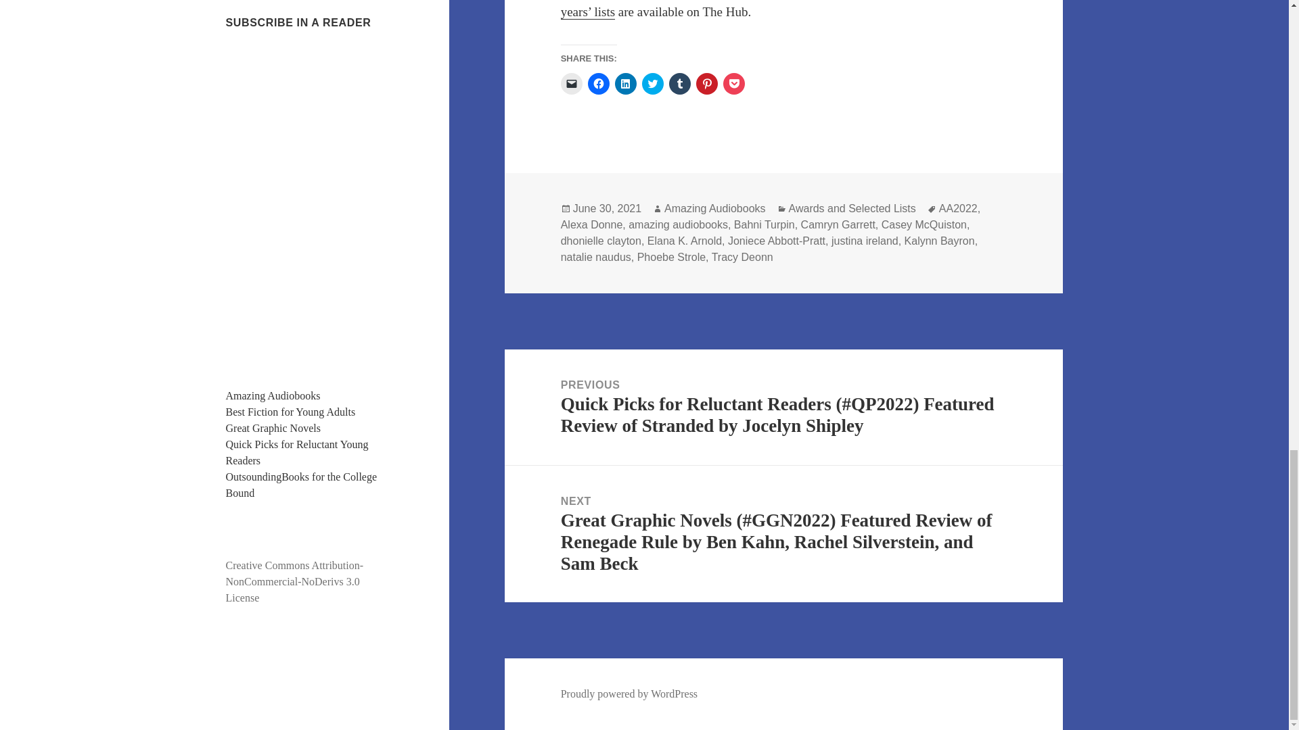 Image resolution: width=1299 pixels, height=730 pixels. I want to click on Click to email a link to a friend, so click(571, 84).